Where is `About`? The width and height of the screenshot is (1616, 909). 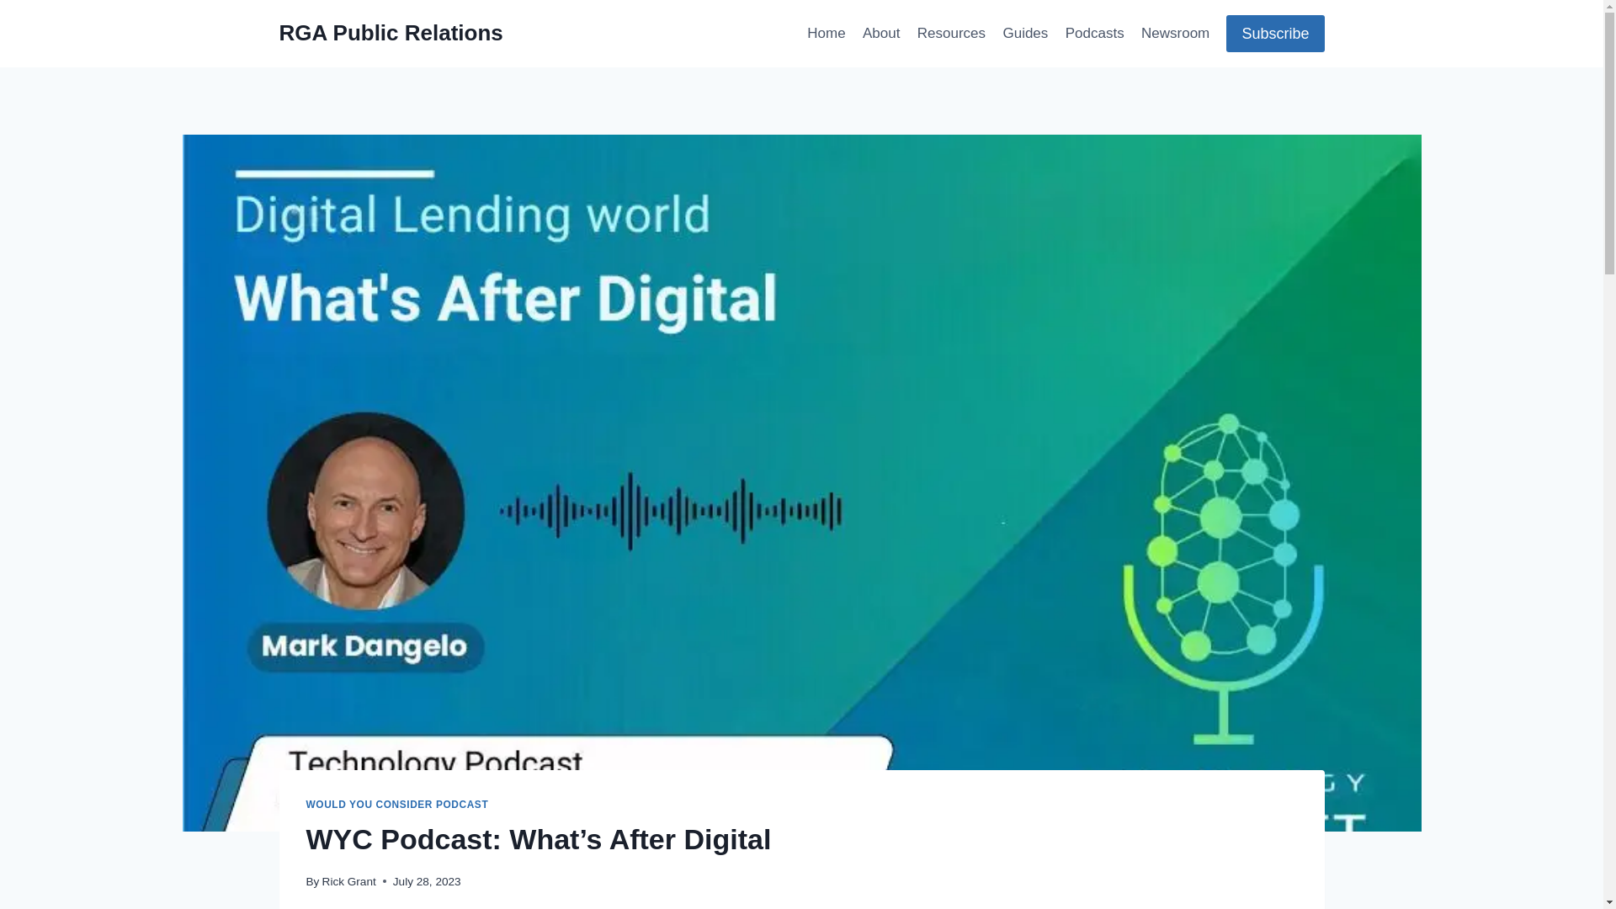
About is located at coordinates (881, 34).